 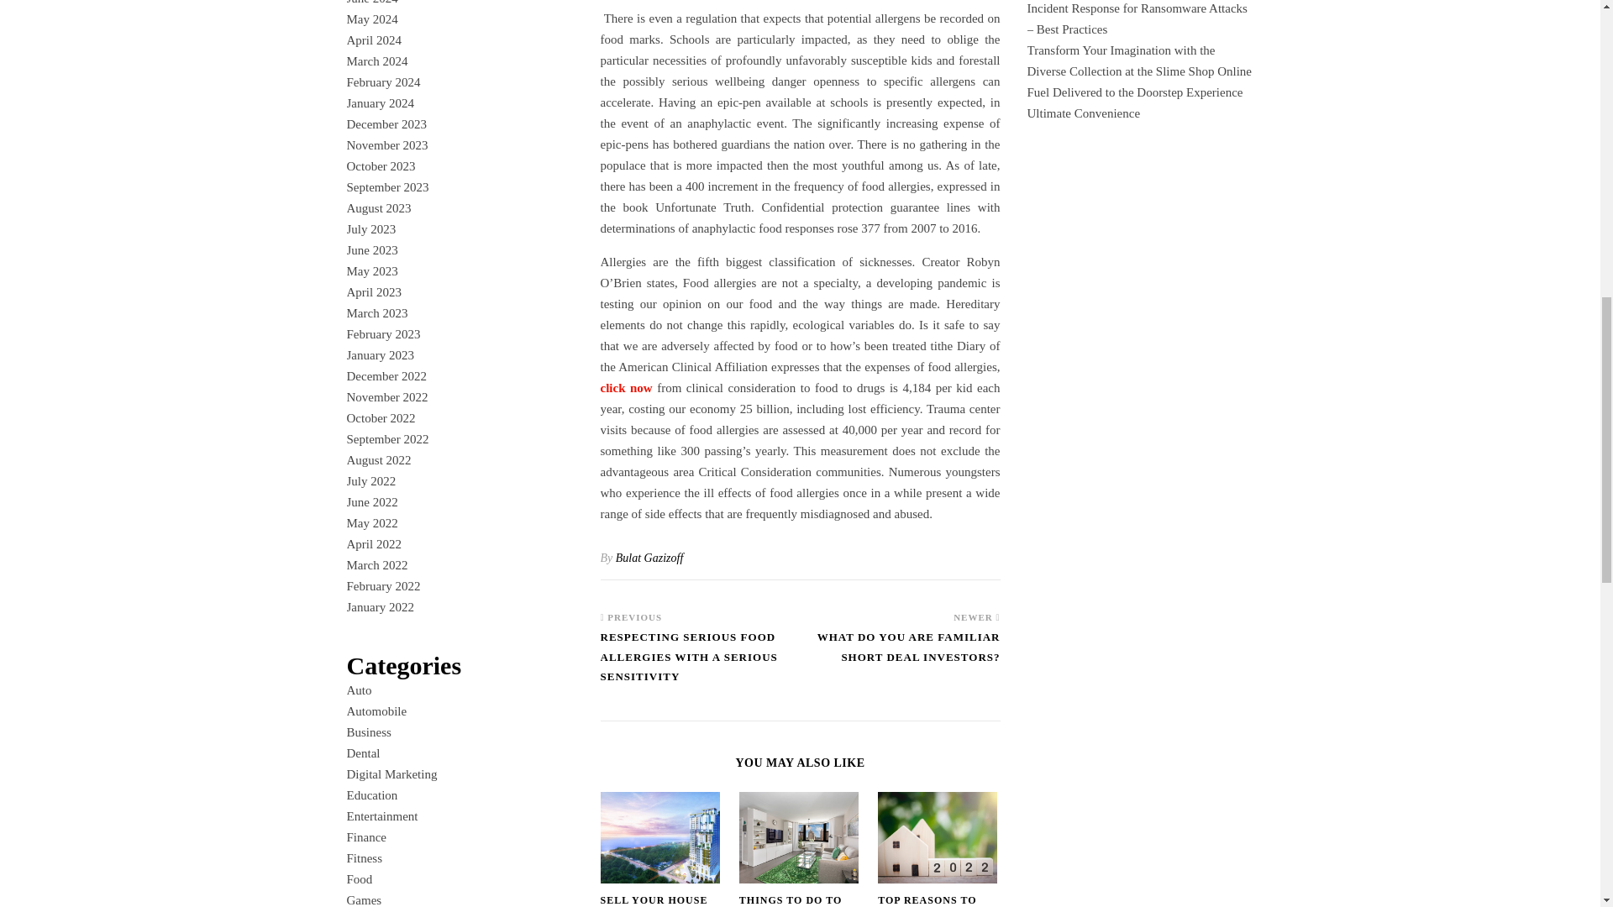 I want to click on June 2022, so click(x=371, y=501).